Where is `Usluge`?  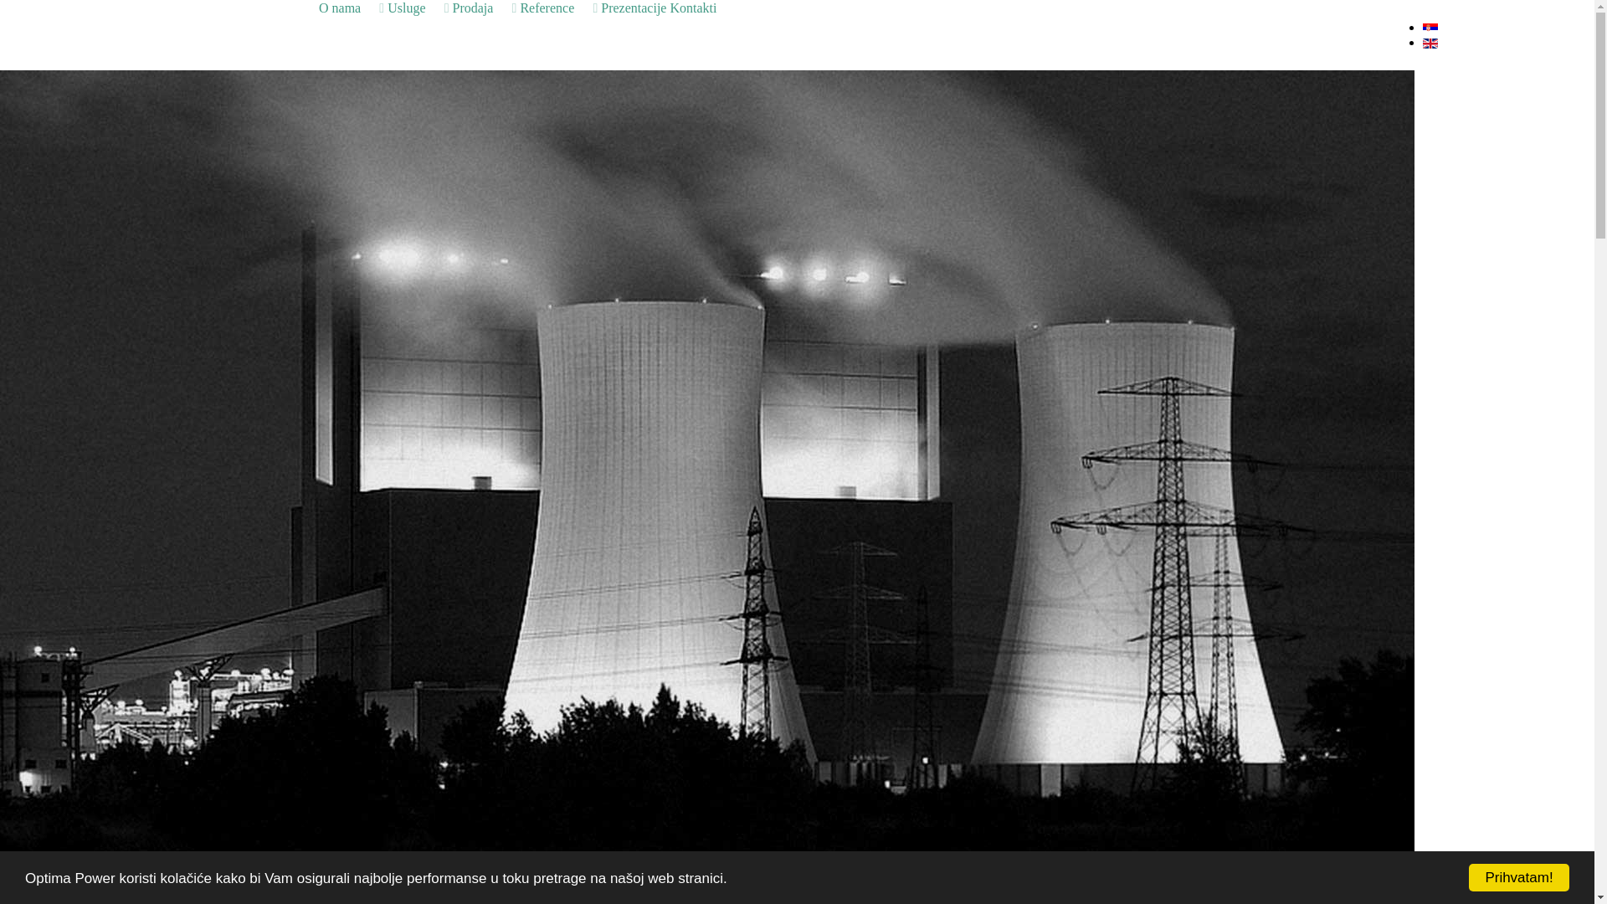 Usluge is located at coordinates (418, 8).